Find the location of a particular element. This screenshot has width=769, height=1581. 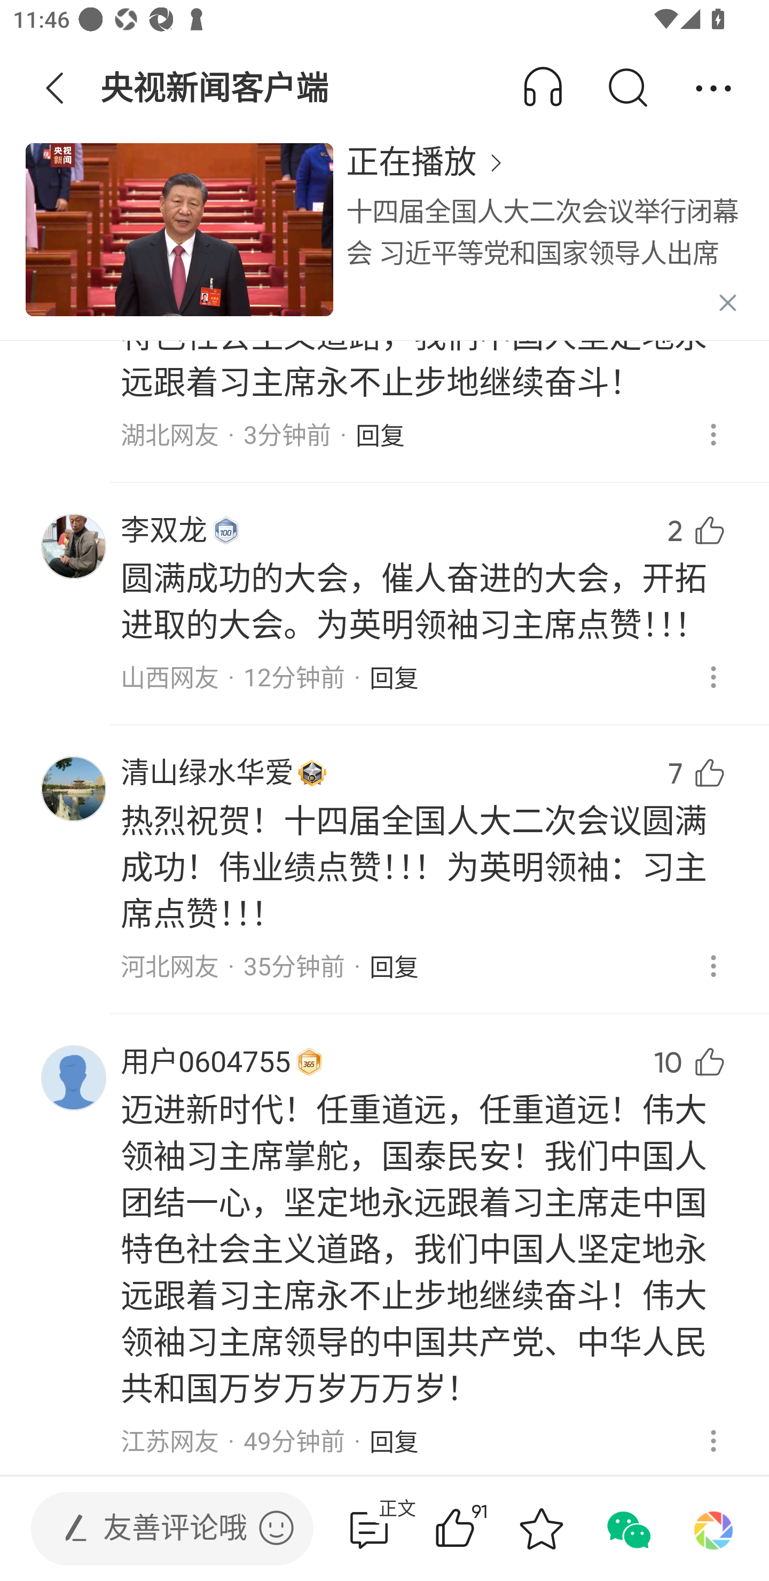

央视新闻客户端 is located at coordinates (216, 89).